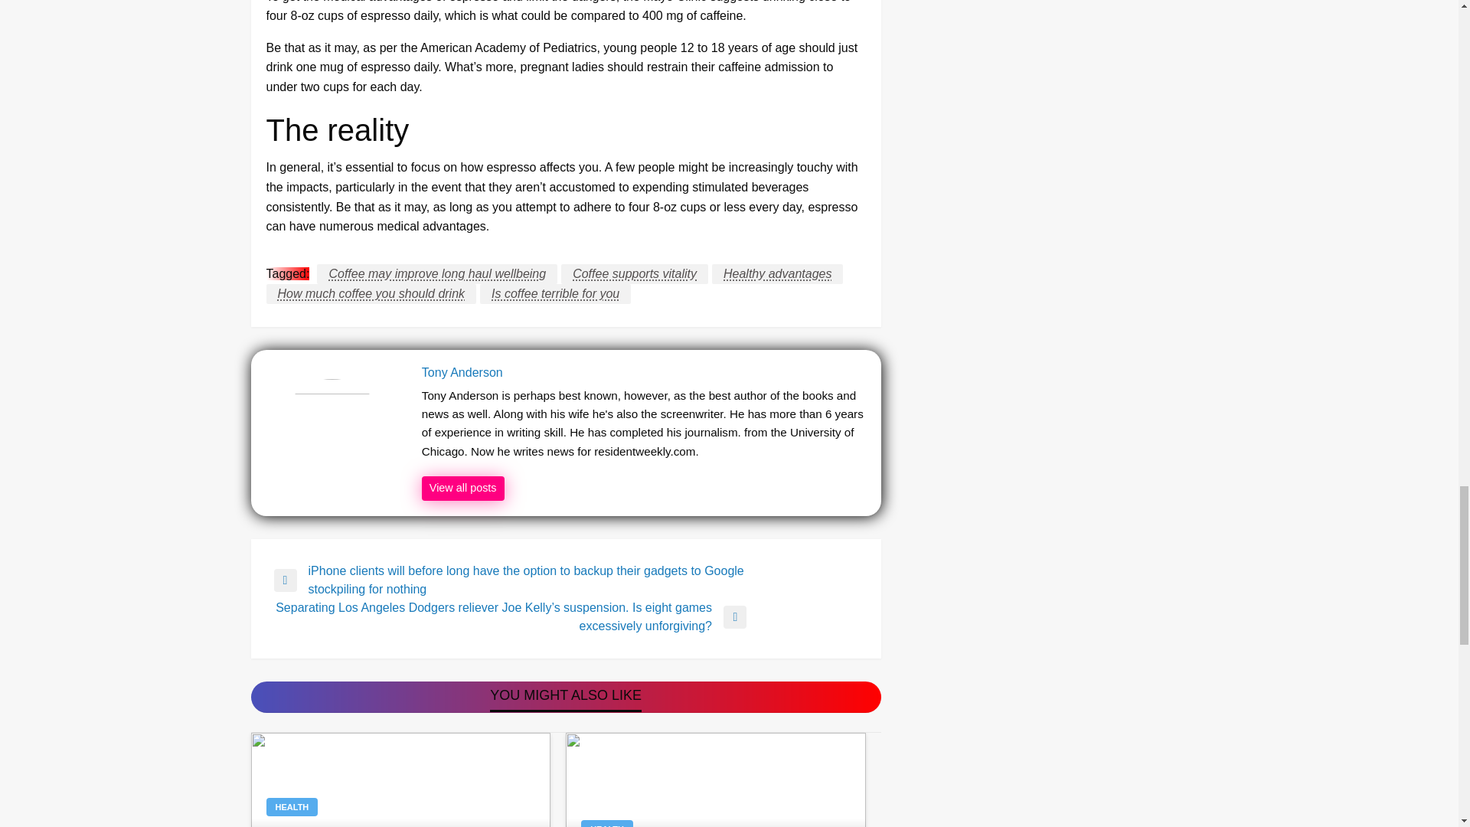  I want to click on Tony Anderson, so click(643, 372).